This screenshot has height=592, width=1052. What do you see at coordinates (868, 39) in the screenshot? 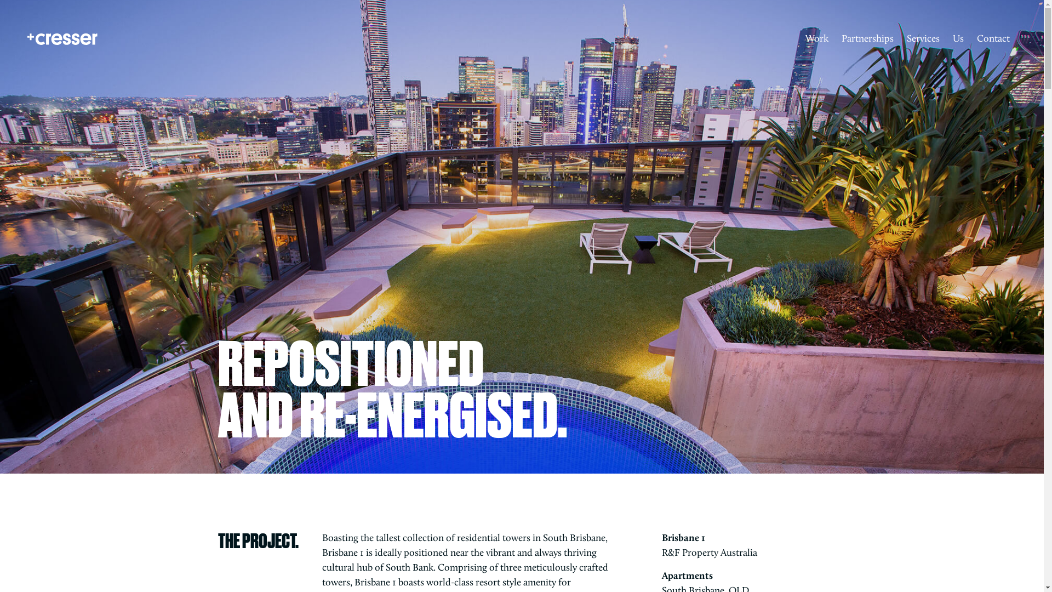
I see `Partnerships` at bounding box center [868, 39].